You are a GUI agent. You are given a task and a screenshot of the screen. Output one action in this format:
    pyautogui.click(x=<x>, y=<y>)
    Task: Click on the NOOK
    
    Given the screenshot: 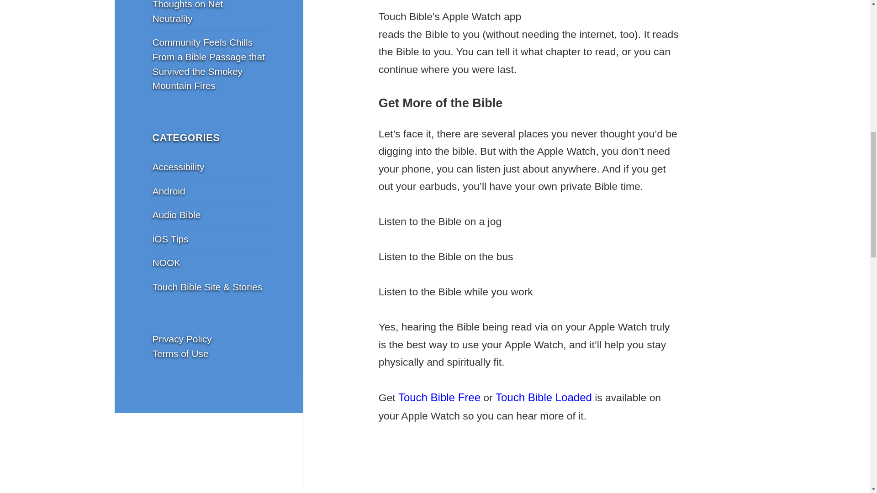 What is the action you would take?
    pyautogui.click(x=166, y=262)
    